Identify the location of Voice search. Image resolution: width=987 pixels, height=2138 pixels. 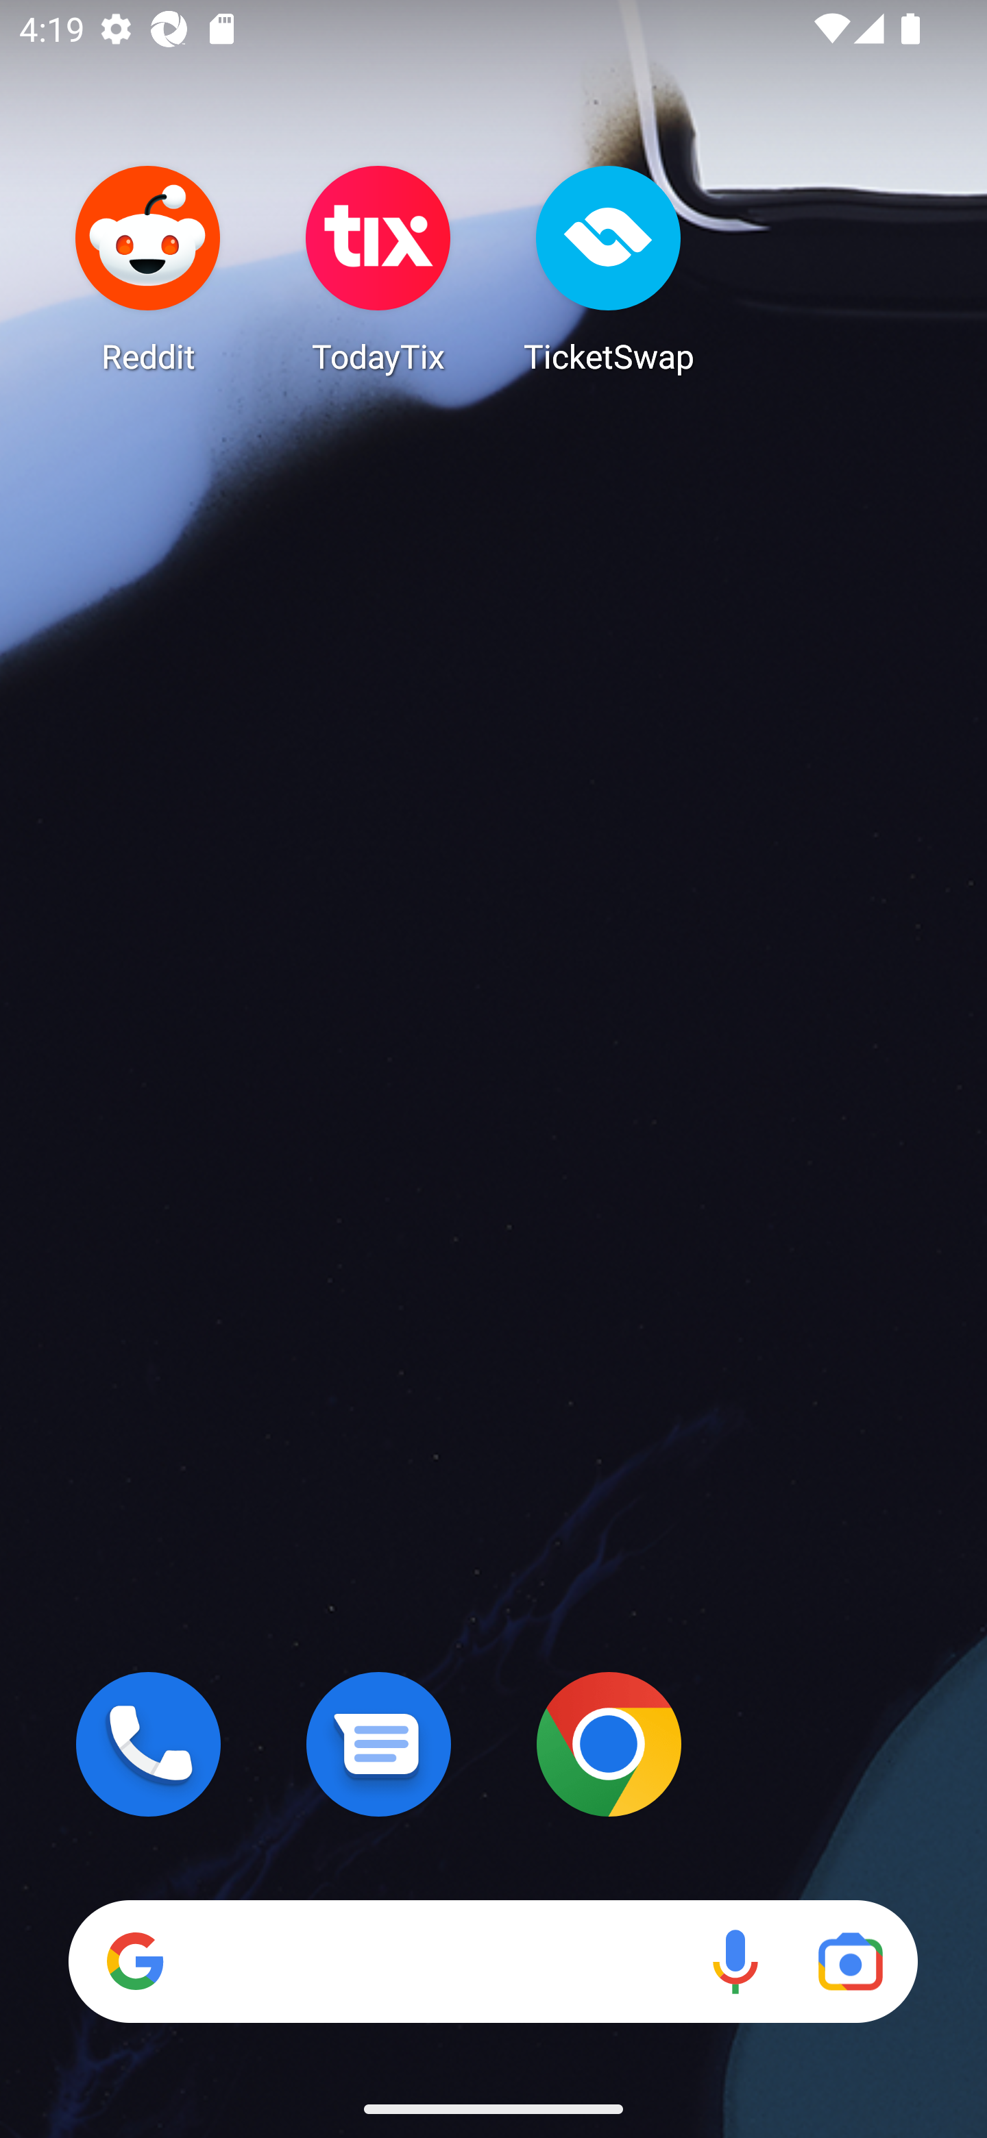
(735, 1961).